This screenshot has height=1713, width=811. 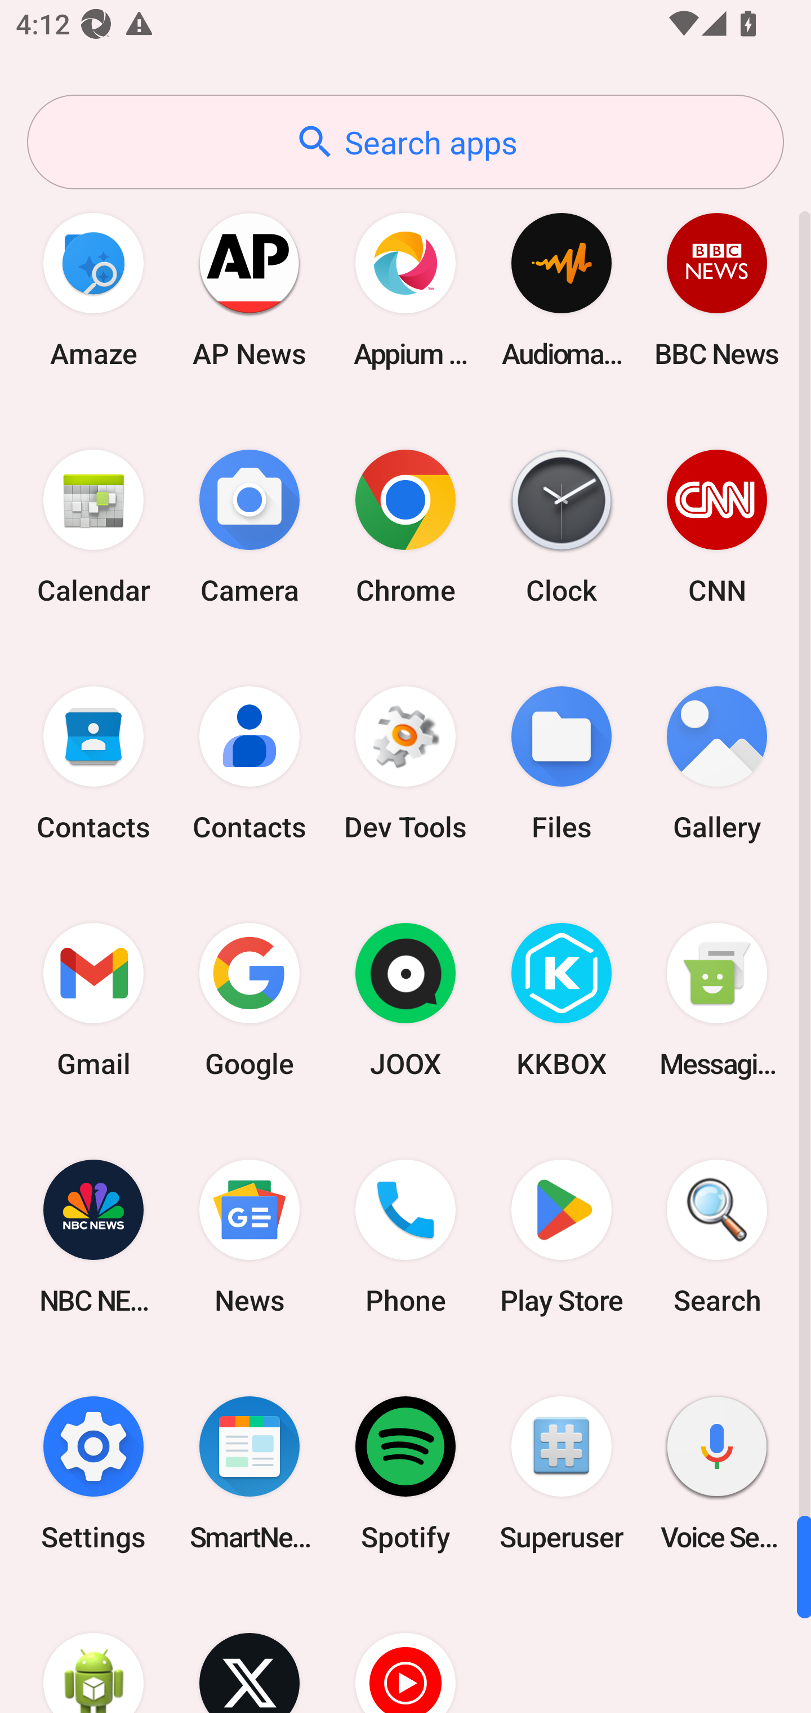 What do you see at coordinates (717, 764) in the screenshot?
I see `Gallery` at bounding box center [717, 764].